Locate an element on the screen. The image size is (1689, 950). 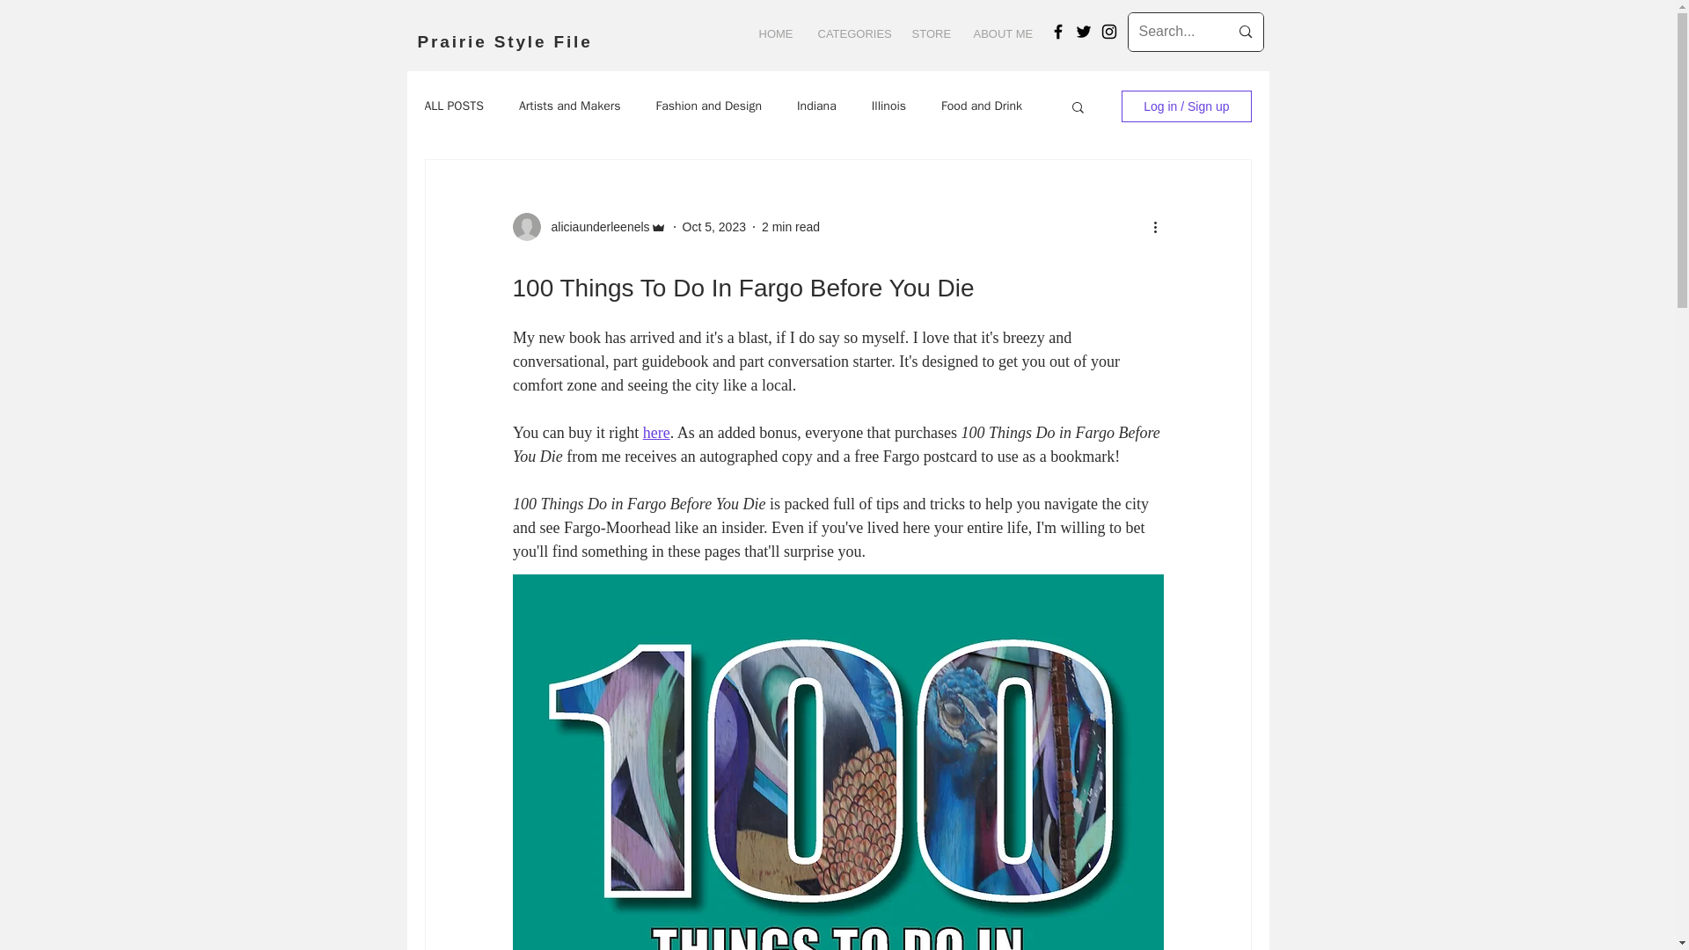
2 min read is located at coordinates (790, 226).